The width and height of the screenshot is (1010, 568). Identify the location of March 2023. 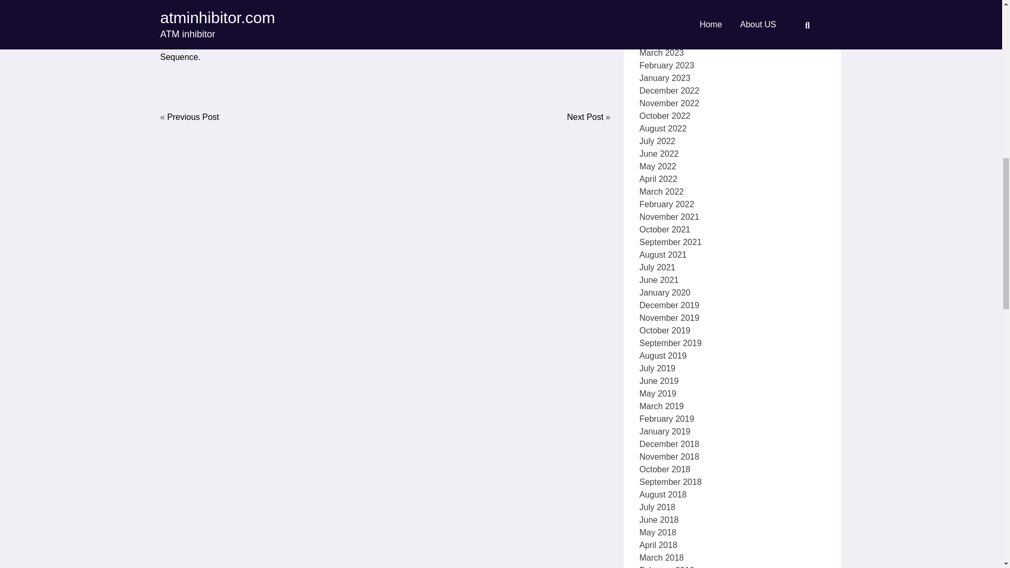
(662, 42).